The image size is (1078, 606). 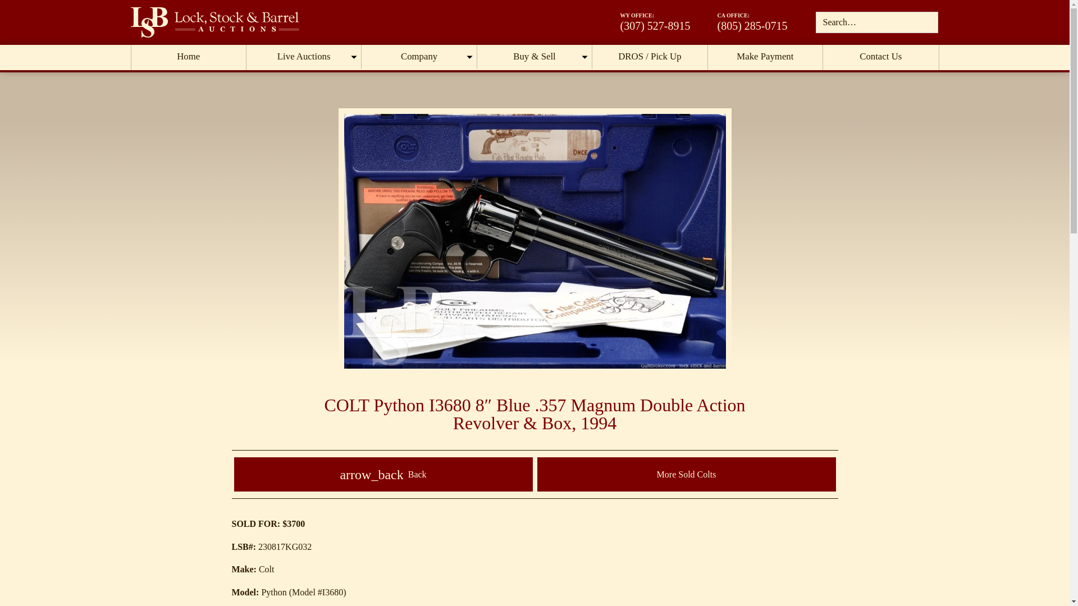 I want to click on Make Payment, so click(x=766, y=57).